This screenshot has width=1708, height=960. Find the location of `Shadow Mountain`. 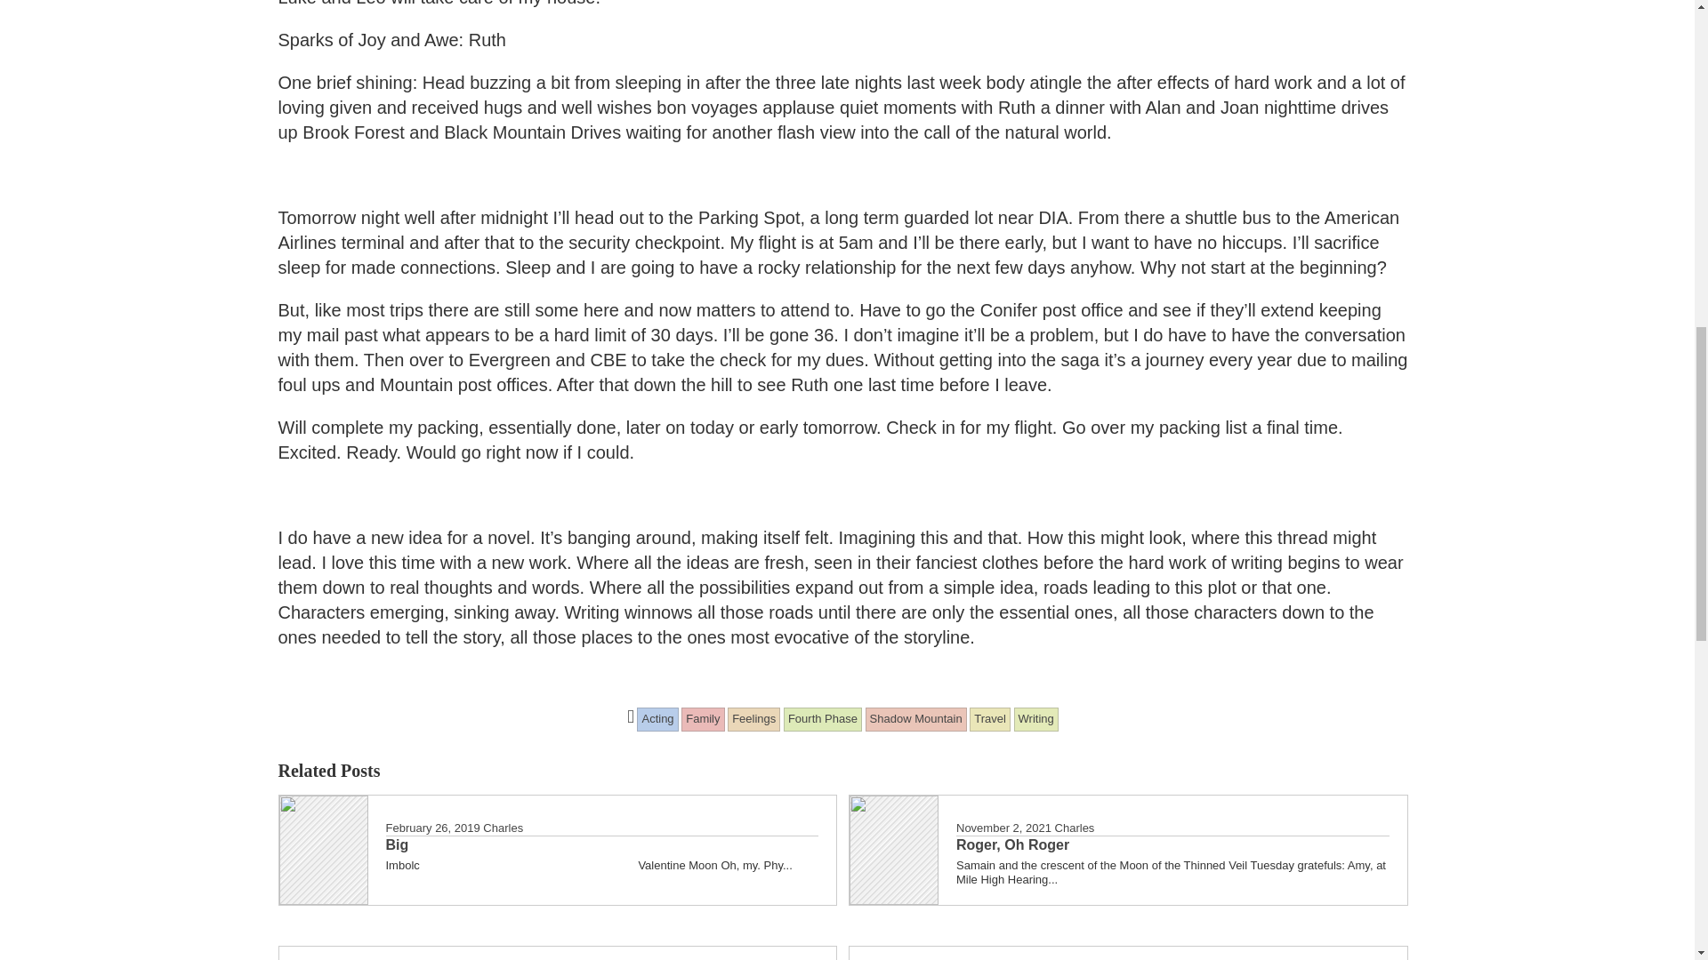

Shadow Mountain is located at coordinates (916, 718).